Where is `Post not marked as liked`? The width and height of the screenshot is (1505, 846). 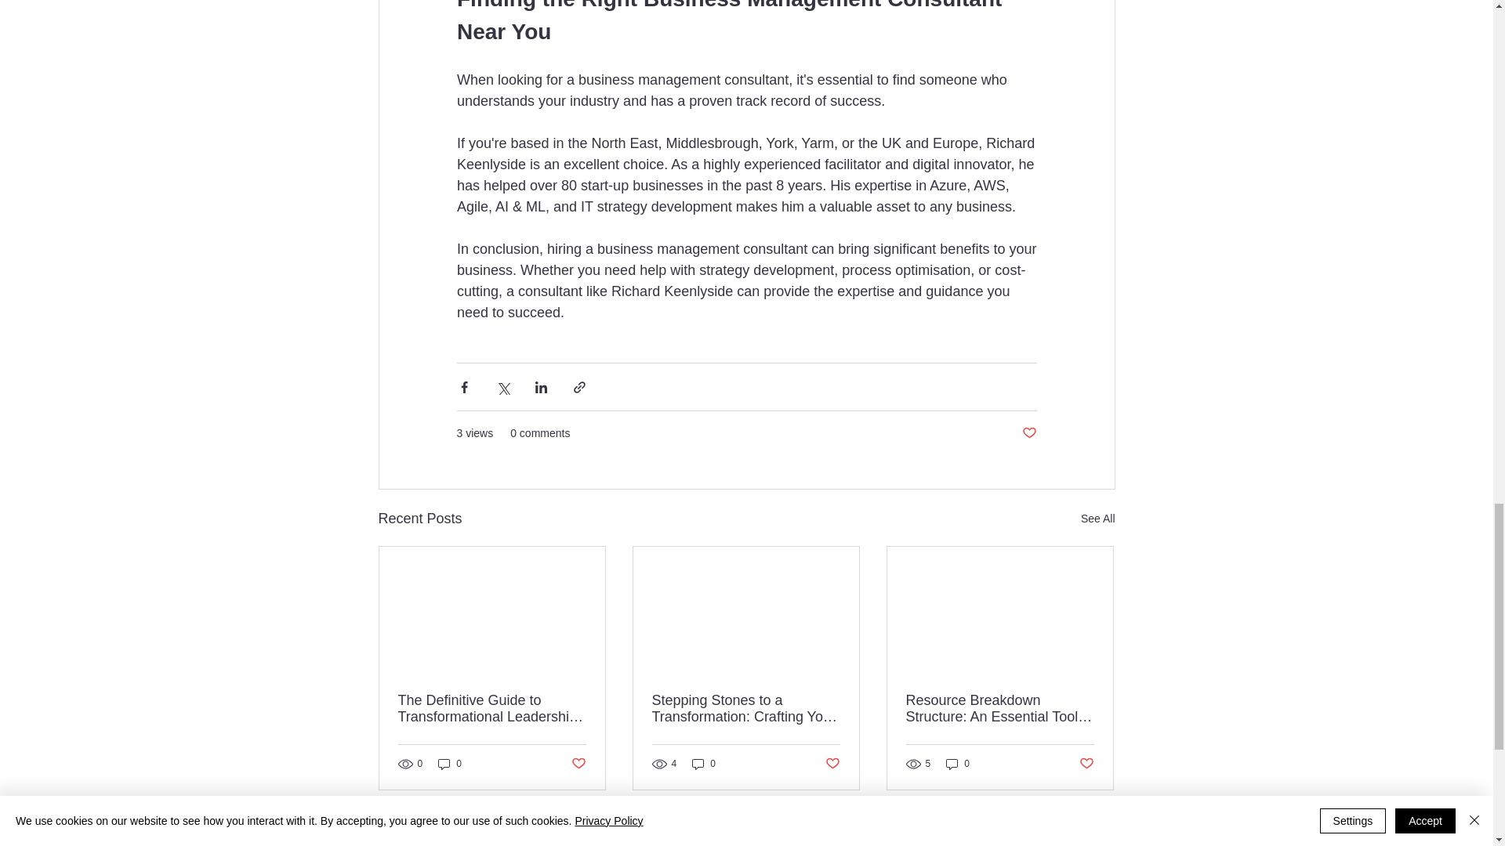 Post not marked as liked is located at coordinates (577, 765).